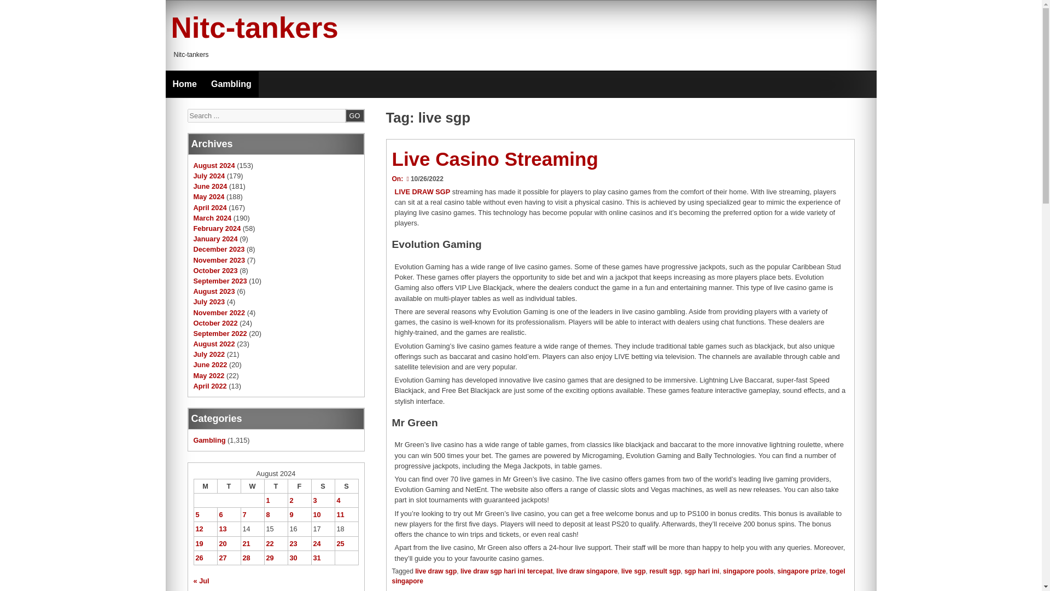 Image resolution: width=1050 pixels, height=591 pixels. Describe the element at coordinates (586, 571) in the screenshot. I see `live draw singapore` at that location.